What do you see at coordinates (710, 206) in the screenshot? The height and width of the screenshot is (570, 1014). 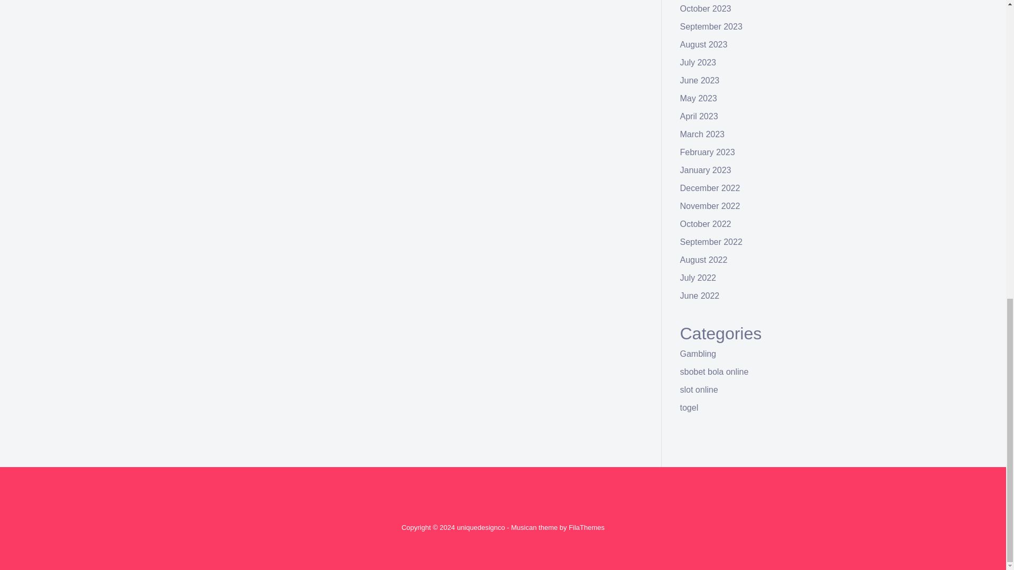 I see `November 2022` at bounding box center [710, 206].